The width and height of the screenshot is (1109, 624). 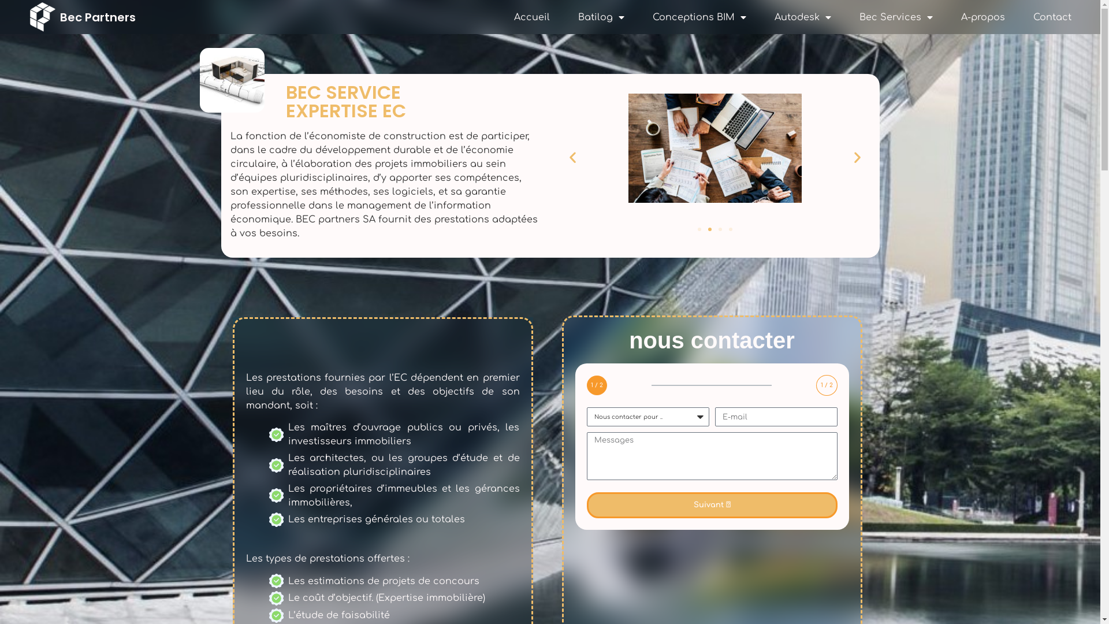 What do you see at coordinates (232, 80) in the screenshot?
I see `plan project concept` at bounding box center [232, 80].